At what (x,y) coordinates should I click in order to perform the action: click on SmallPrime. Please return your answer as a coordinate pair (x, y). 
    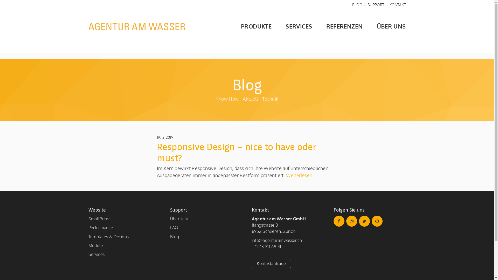
    Looking at the image, I should click on (100, 219).